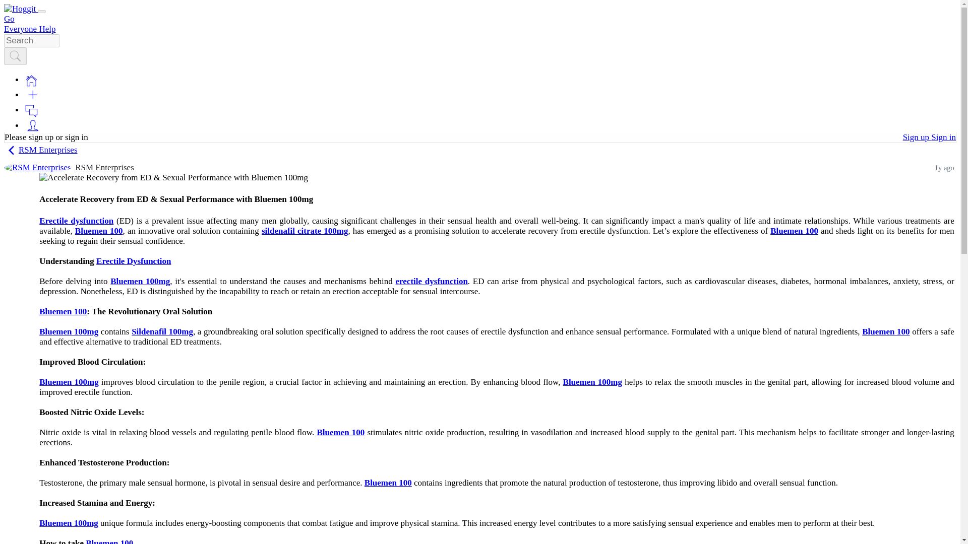 The height and width of the screenshot is (544, 968). What do you see at coordinates (37, 167) in the screenshot?
I see `RSM Enterprises` at bounding box center [37, 167].